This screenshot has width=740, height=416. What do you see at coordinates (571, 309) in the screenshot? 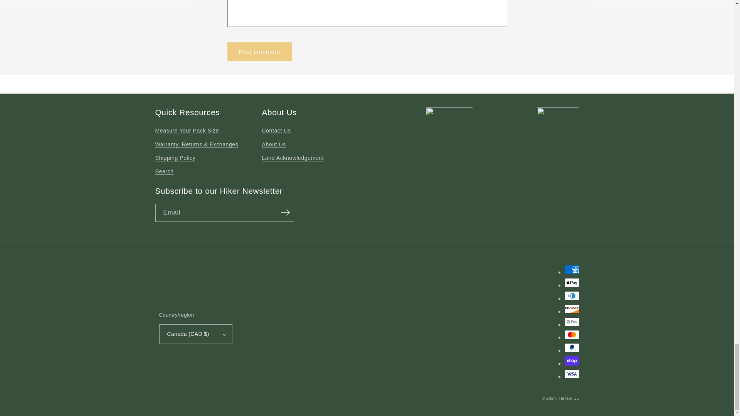
I see `Discover` at bounding box center [571, 309].